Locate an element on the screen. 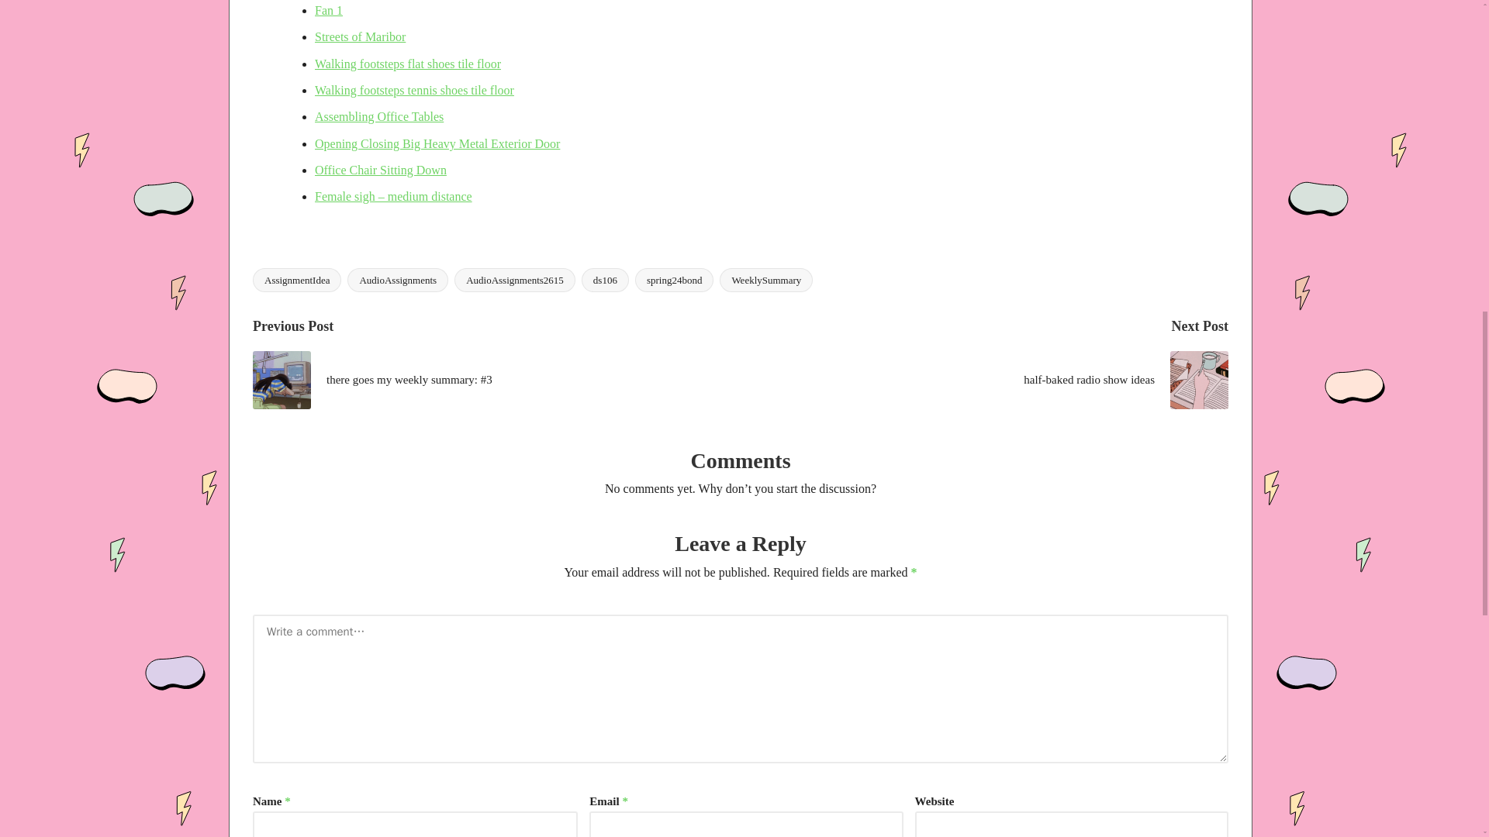 Image resolution: width=1489 pixels, height=837 pixels. AudioAssignments is located at coordinates (397, 279).